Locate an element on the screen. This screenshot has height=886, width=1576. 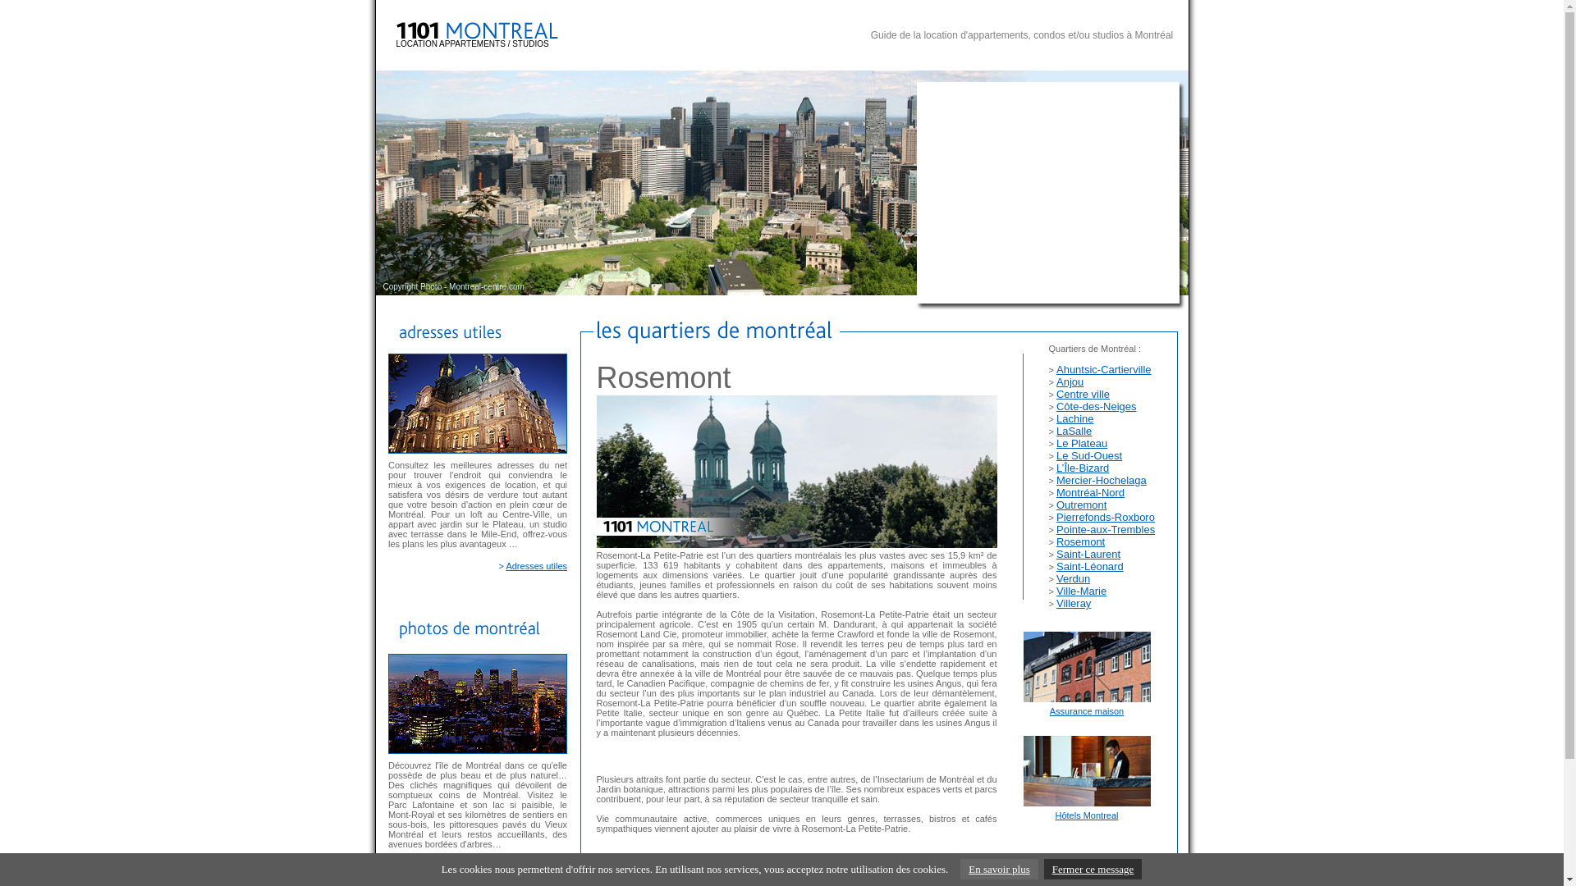
Le Plateau is located at coordinates (1082, 443).